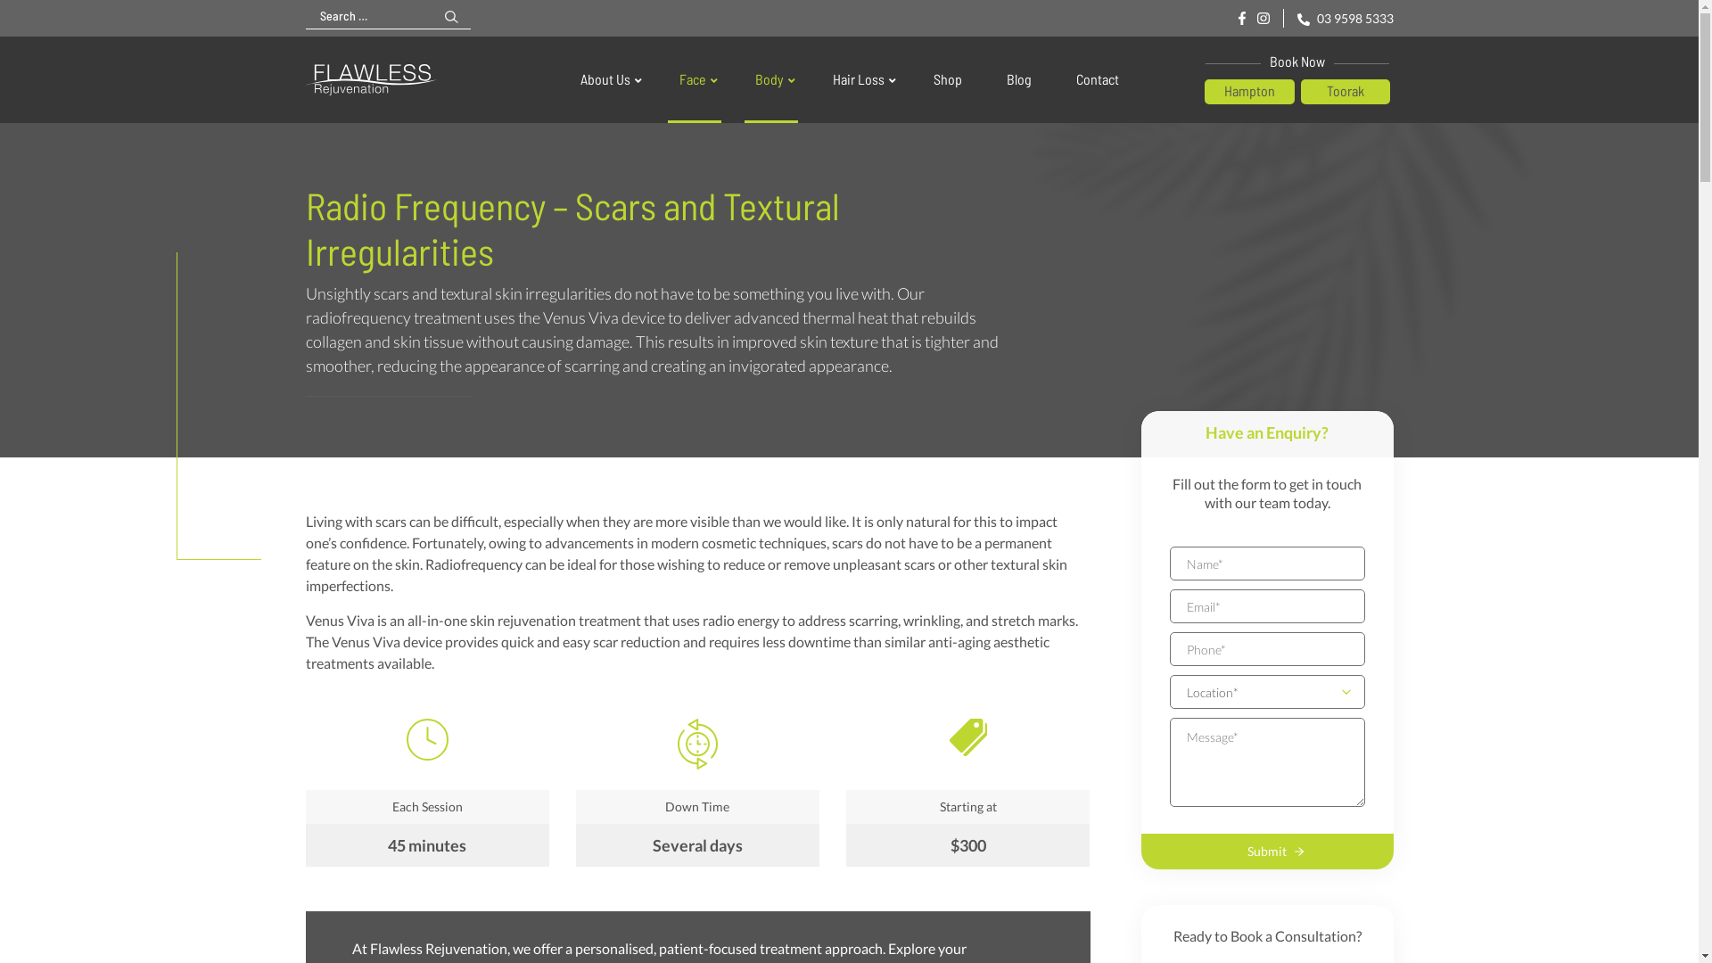 The image size is (1712, 963). Describe the element at coordinates (695, 80) in the screenshot. I see `Face` at that location.